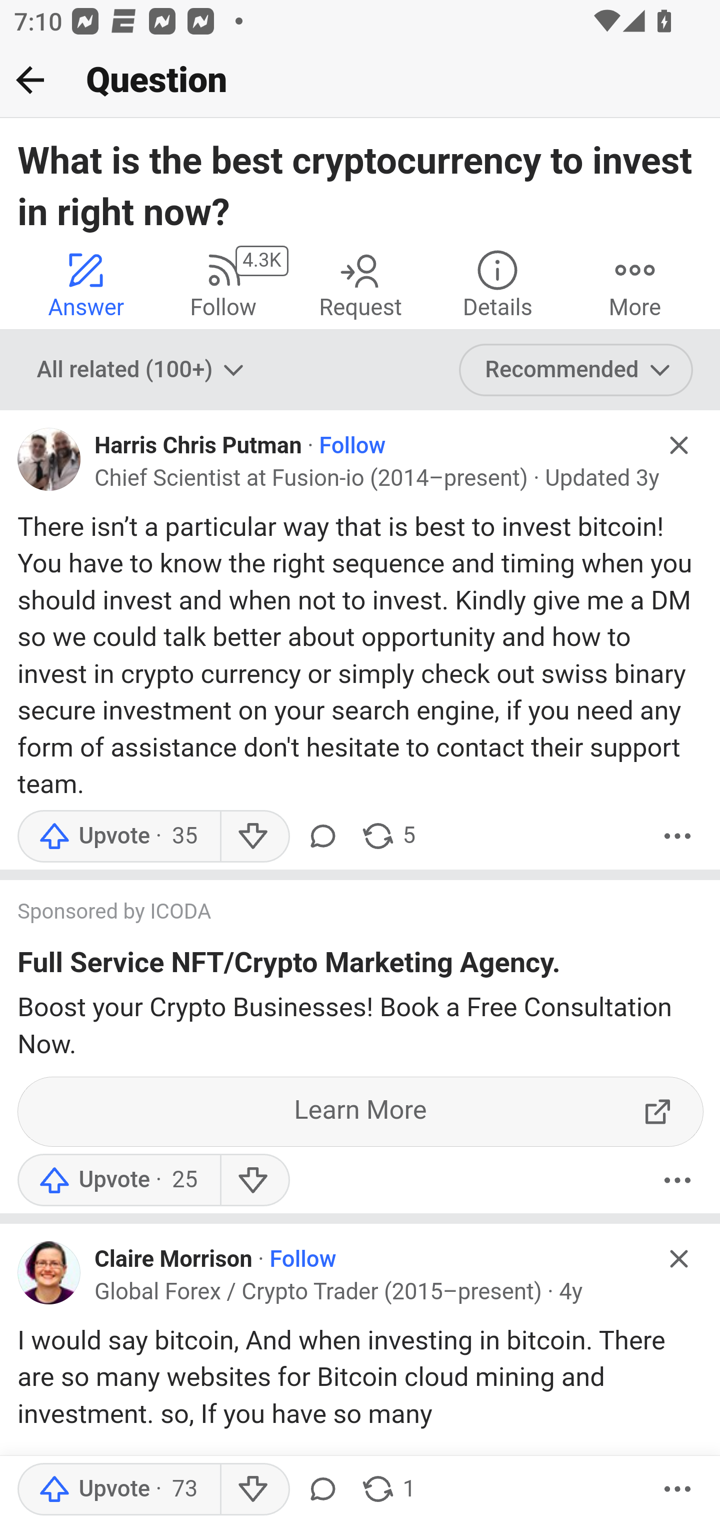 The width and height of the screenshot is (720, 1521). What do you see at coordinates (677, 1180) in the screenshot?
I see `More` at bounding box center [677, 1180].